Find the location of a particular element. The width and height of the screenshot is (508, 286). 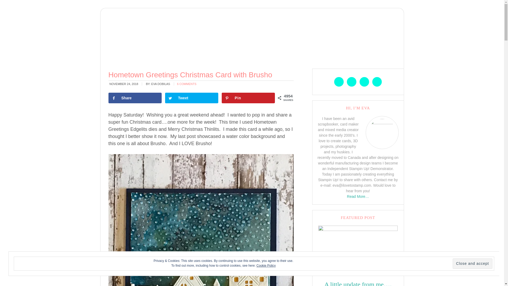

Share on Share is located at coordinates (135, 98).